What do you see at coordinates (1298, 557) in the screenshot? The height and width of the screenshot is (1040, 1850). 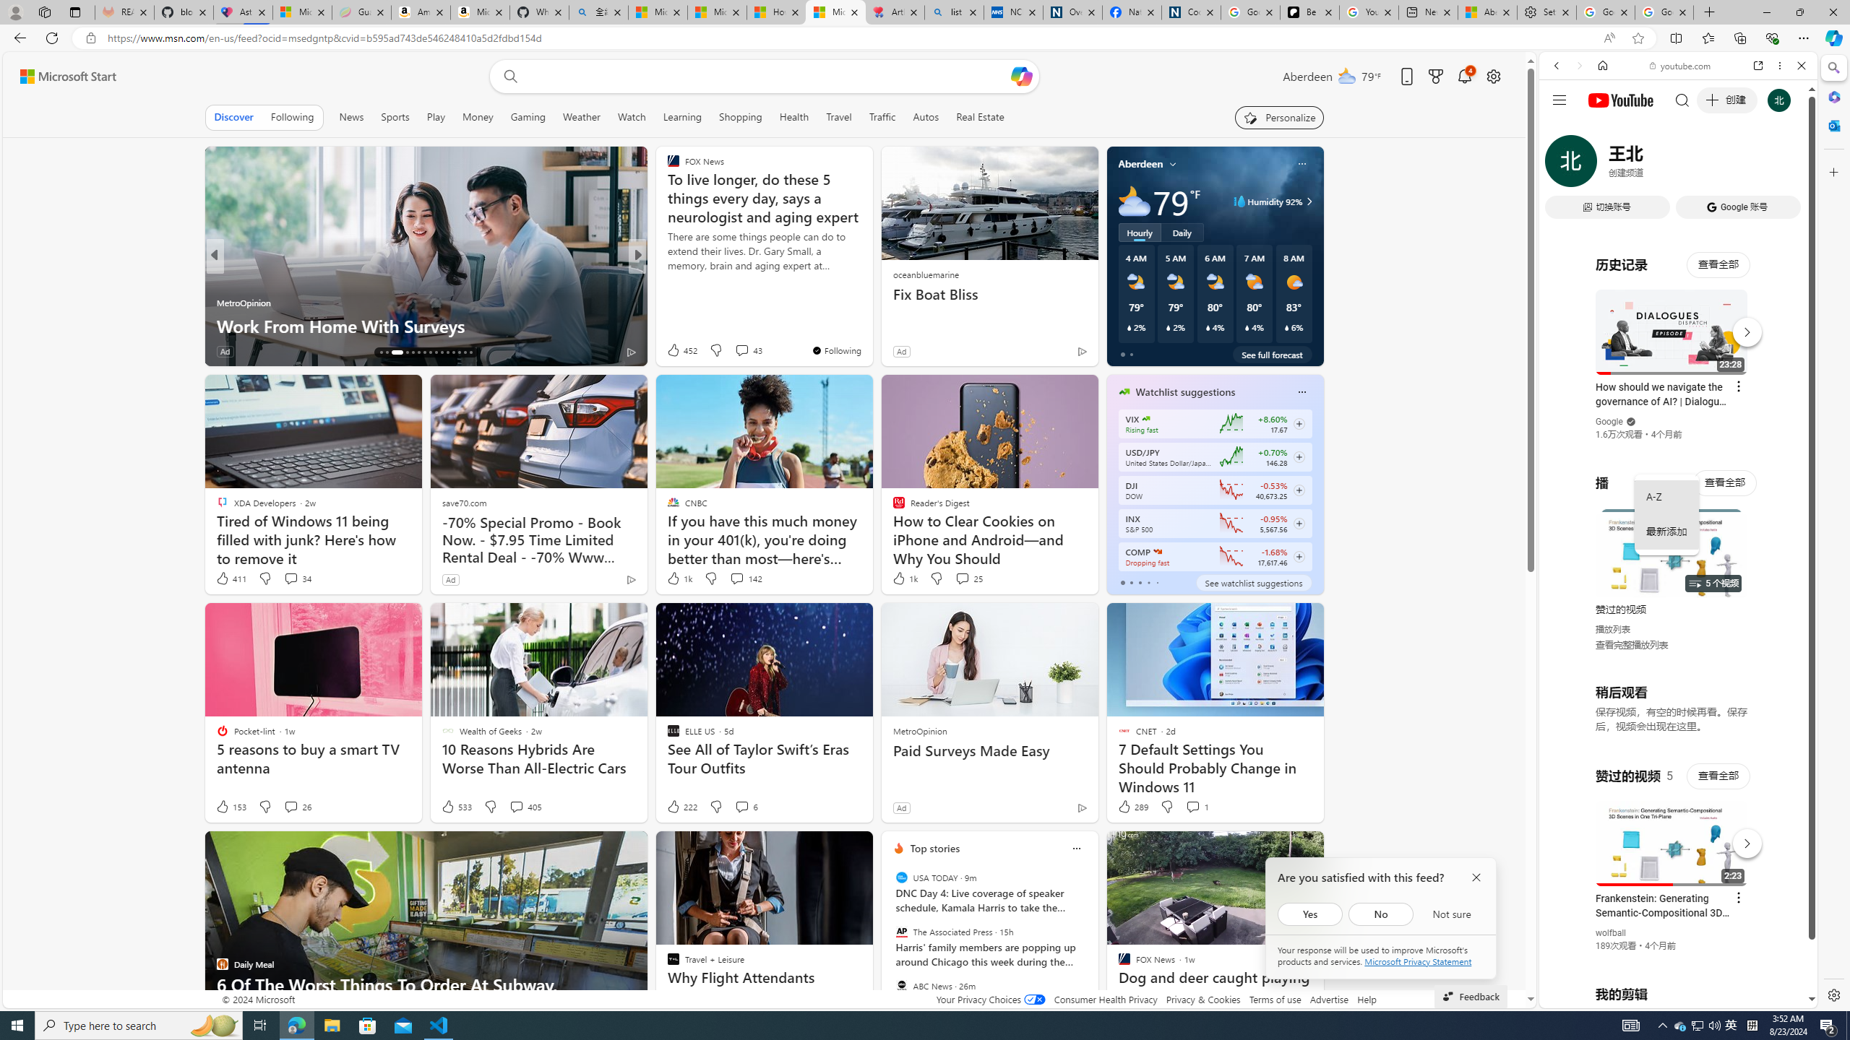 I see `Class: follow-button  m` at bounding box center [1298, 557].